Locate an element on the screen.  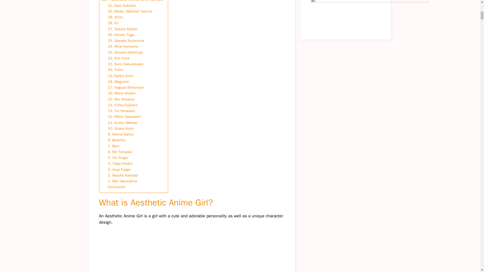
28. Eri is located at coordinates (113, 23).